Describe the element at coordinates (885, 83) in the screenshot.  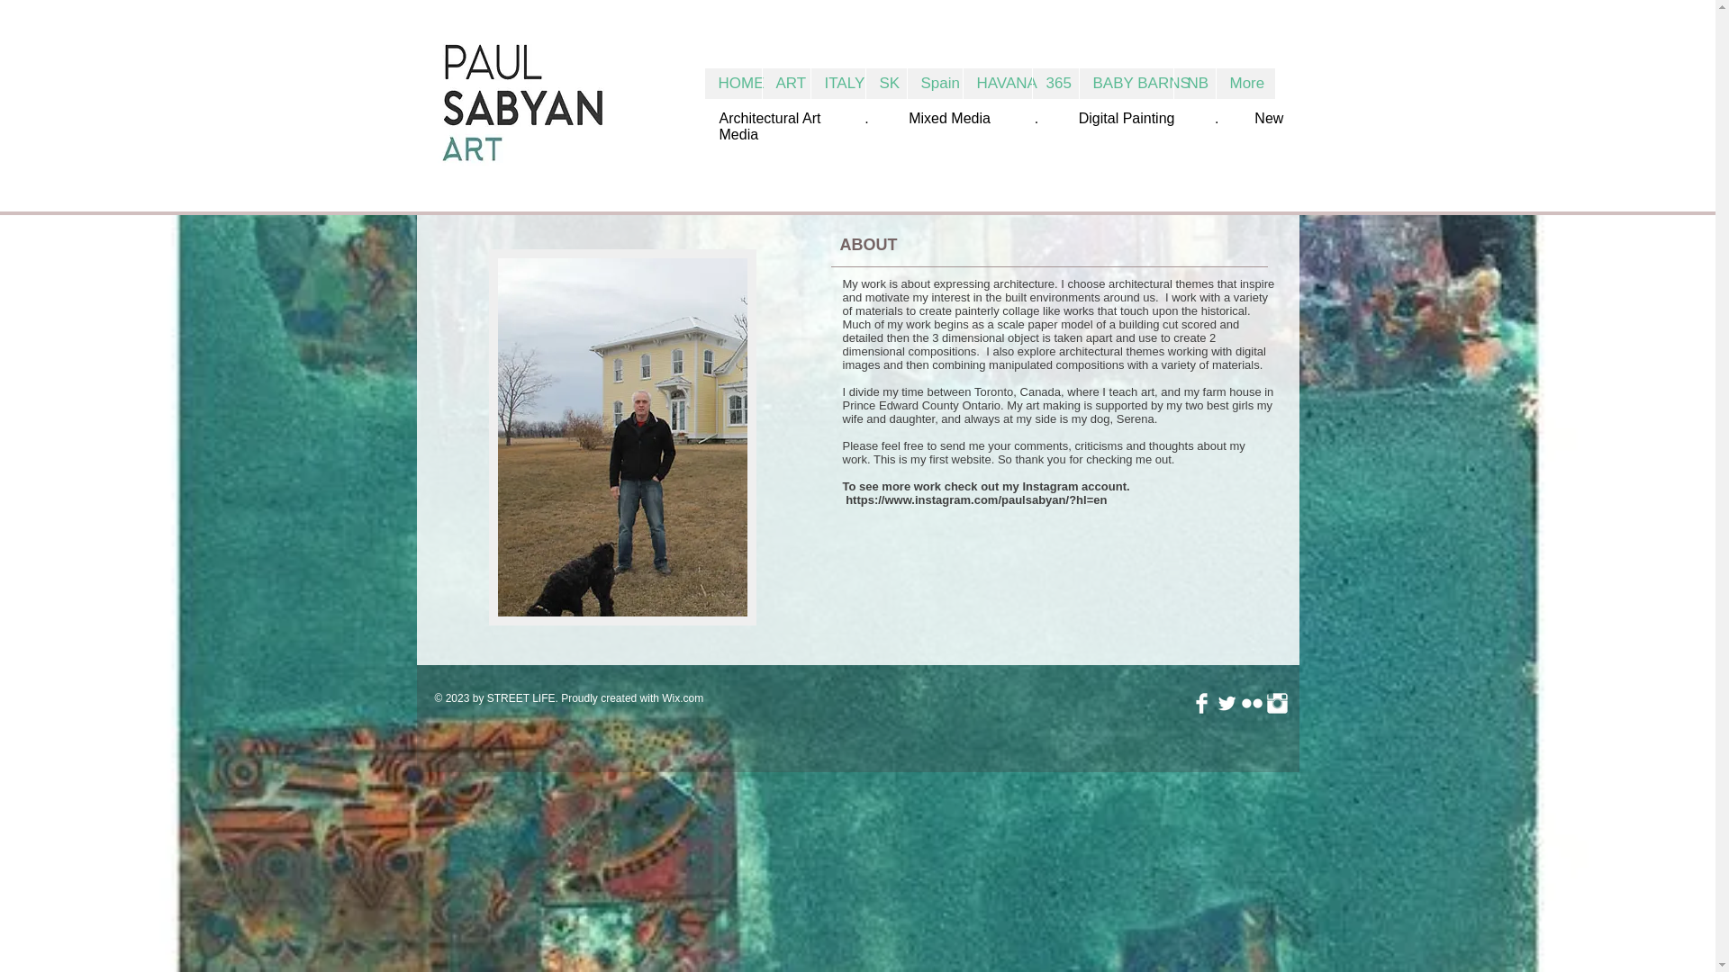
I see `SK` at that location.